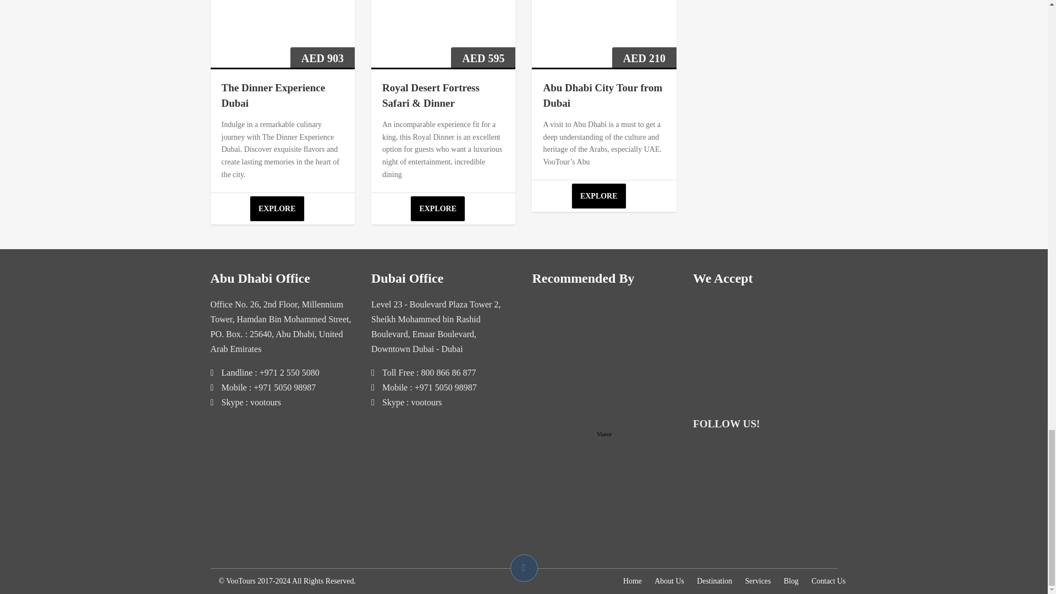 This screenshot has width=1056, height=594. Describe the element at coordinates (786, 480) in the screenshot. I see ` TripAdvisor` at that location.